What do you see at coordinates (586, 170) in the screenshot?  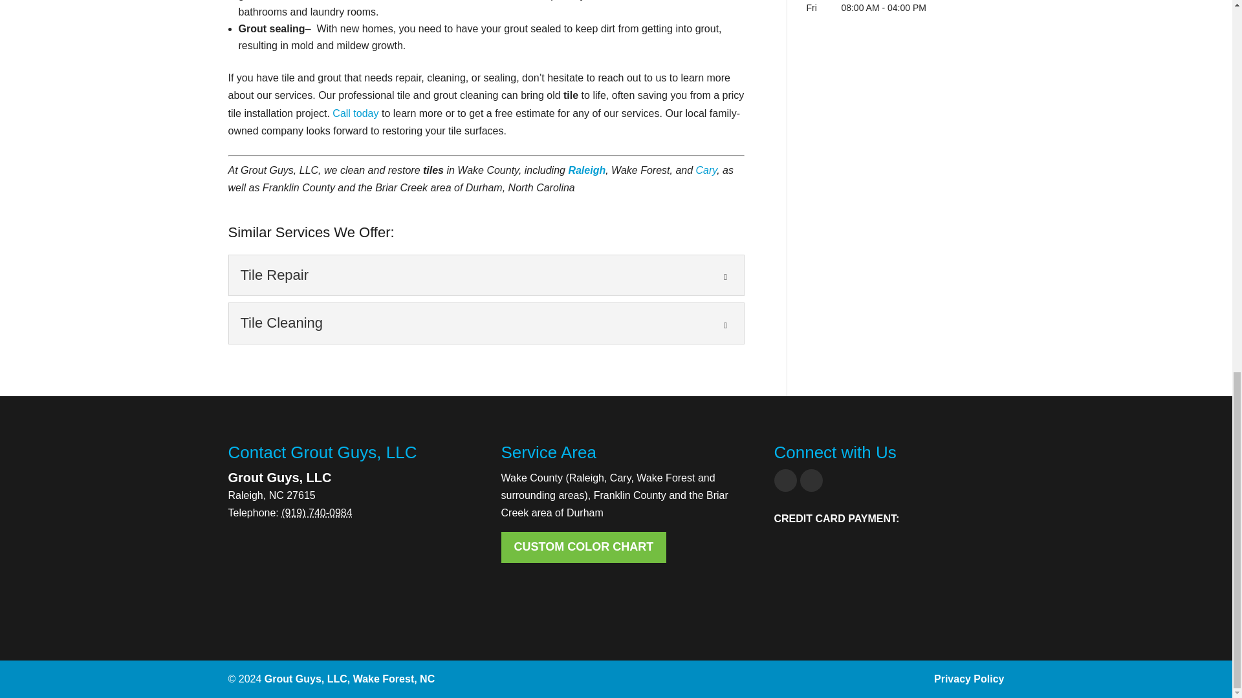 I see `Raleigh` at bounding box center [586, 170].